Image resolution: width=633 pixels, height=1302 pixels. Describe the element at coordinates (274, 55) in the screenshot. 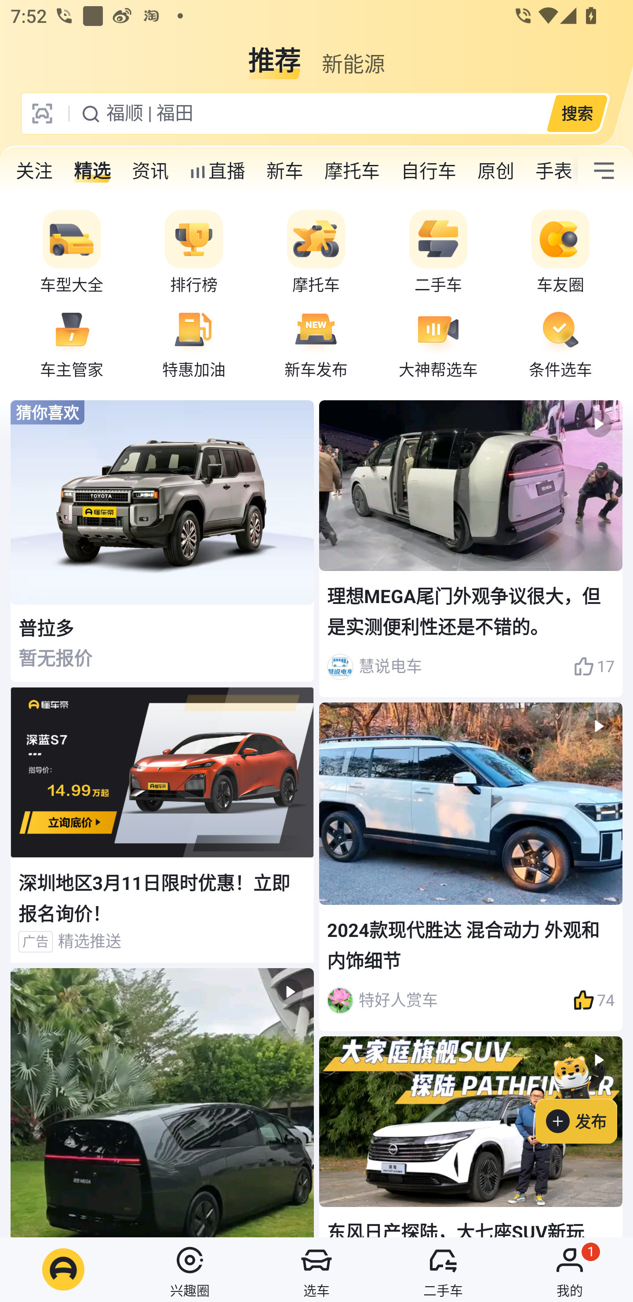

I see `推荐` at that location.